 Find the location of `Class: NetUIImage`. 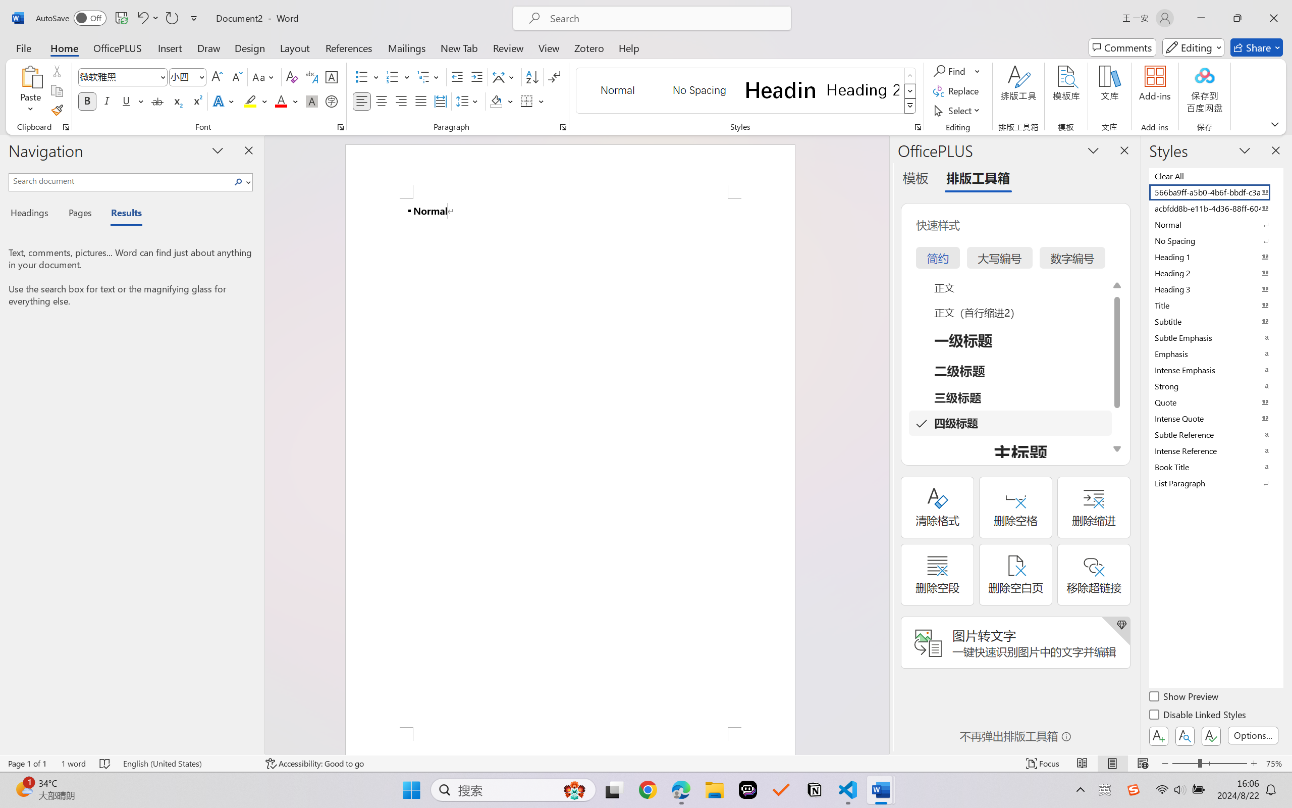

Class: NetUIImage is located at coordinates (910, 106).